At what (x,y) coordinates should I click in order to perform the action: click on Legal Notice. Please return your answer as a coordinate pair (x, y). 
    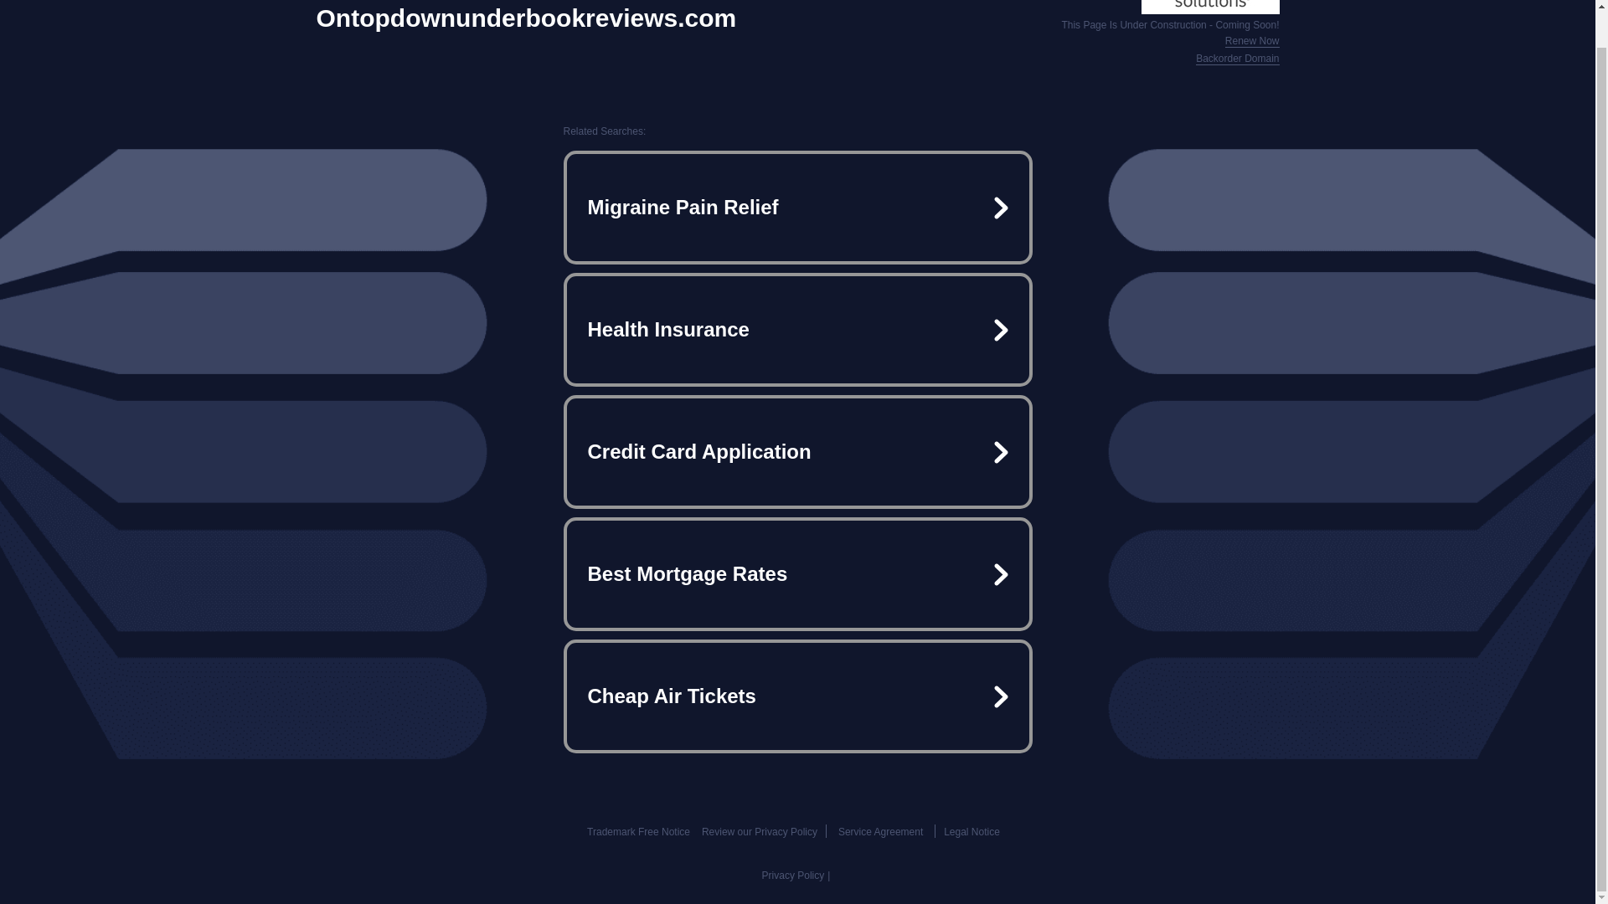
    Looking at the image, I should click on (971, 832).